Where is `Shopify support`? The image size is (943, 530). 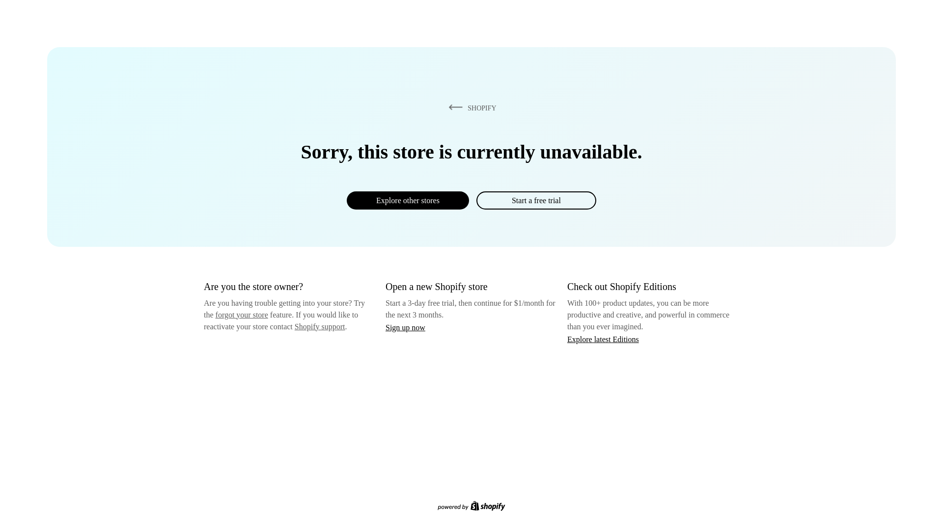 Shopify support is located at coordinates (319, 326).